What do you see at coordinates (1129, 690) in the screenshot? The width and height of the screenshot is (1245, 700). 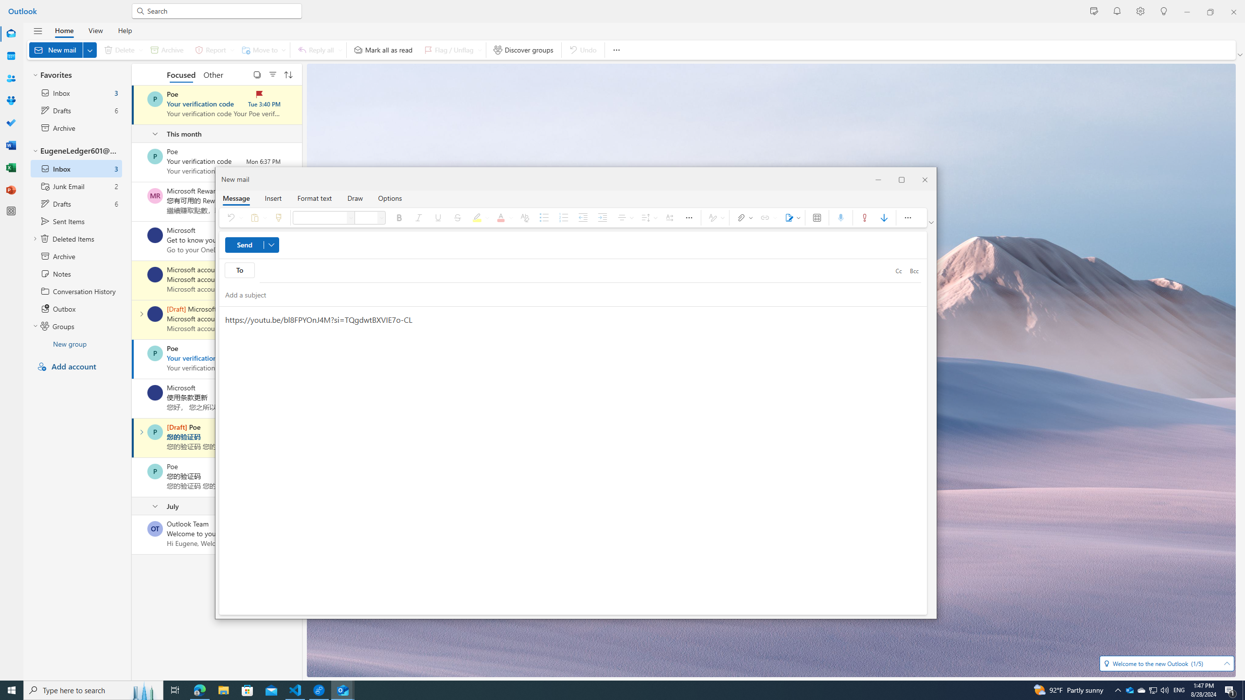 I see `System Promoted Notification Area` at bounding box center [1129, 690].